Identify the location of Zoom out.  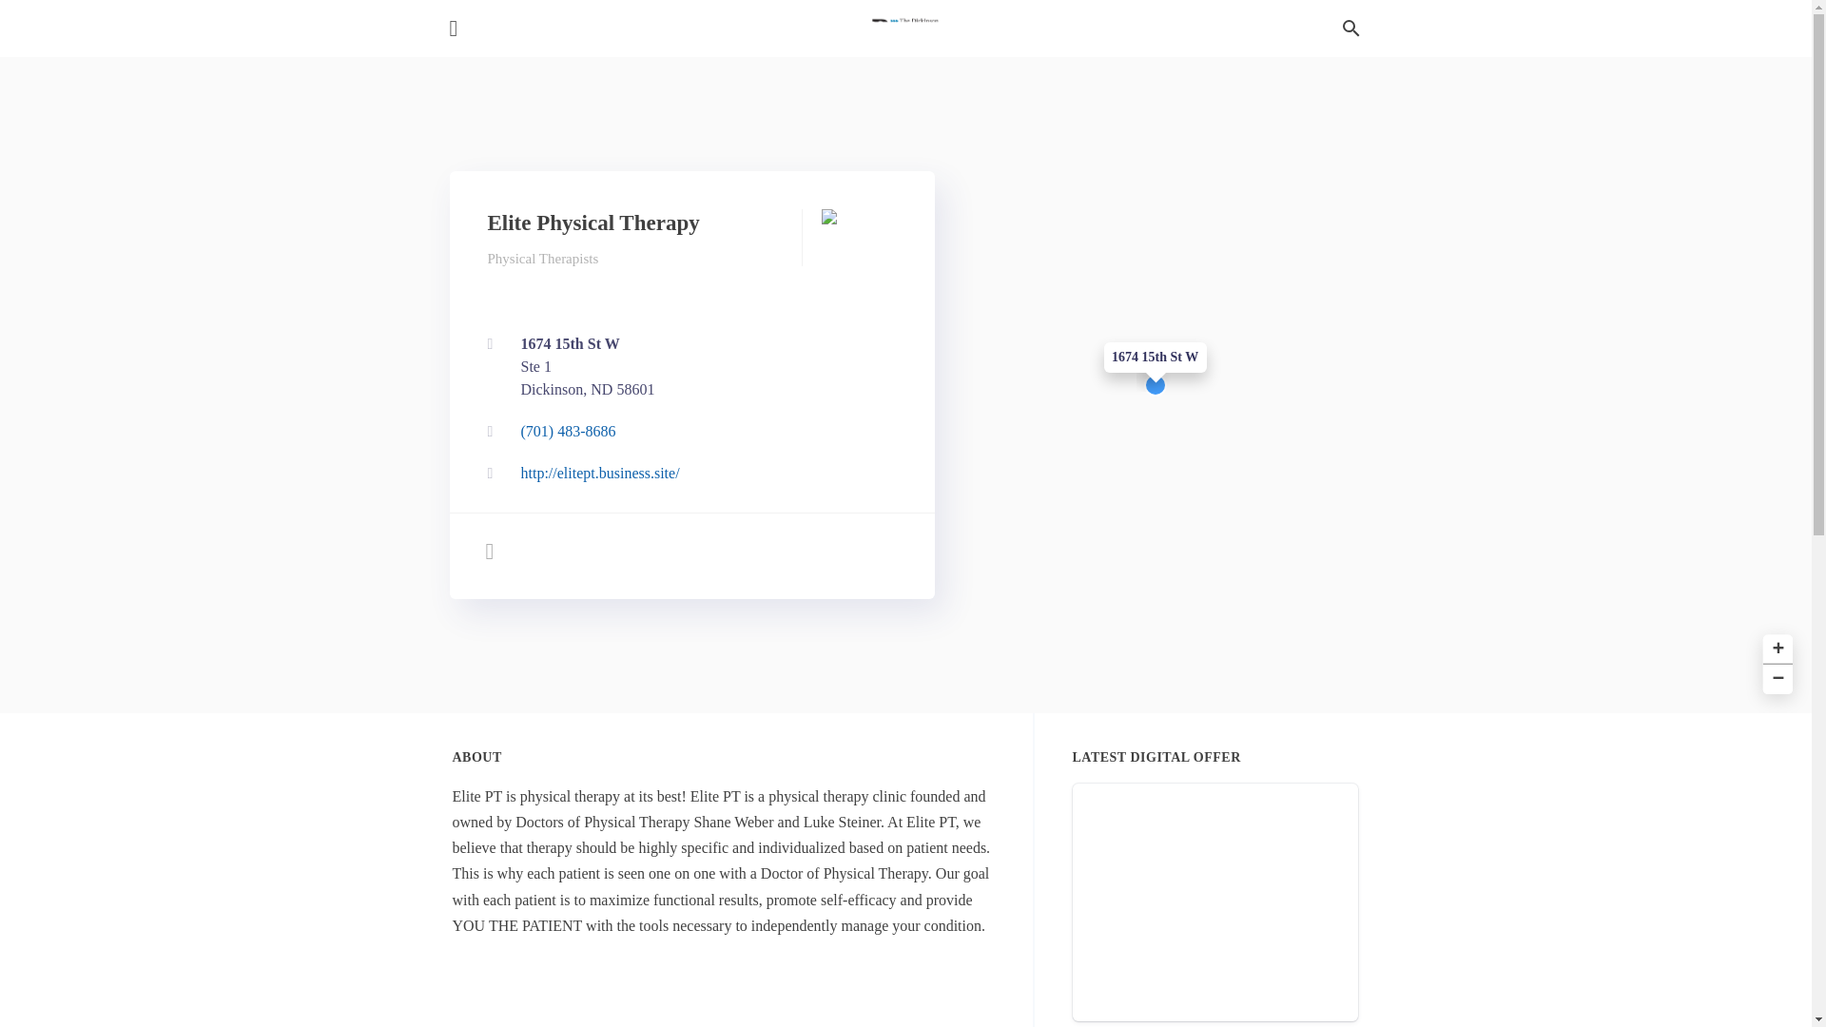
(1775, 676).